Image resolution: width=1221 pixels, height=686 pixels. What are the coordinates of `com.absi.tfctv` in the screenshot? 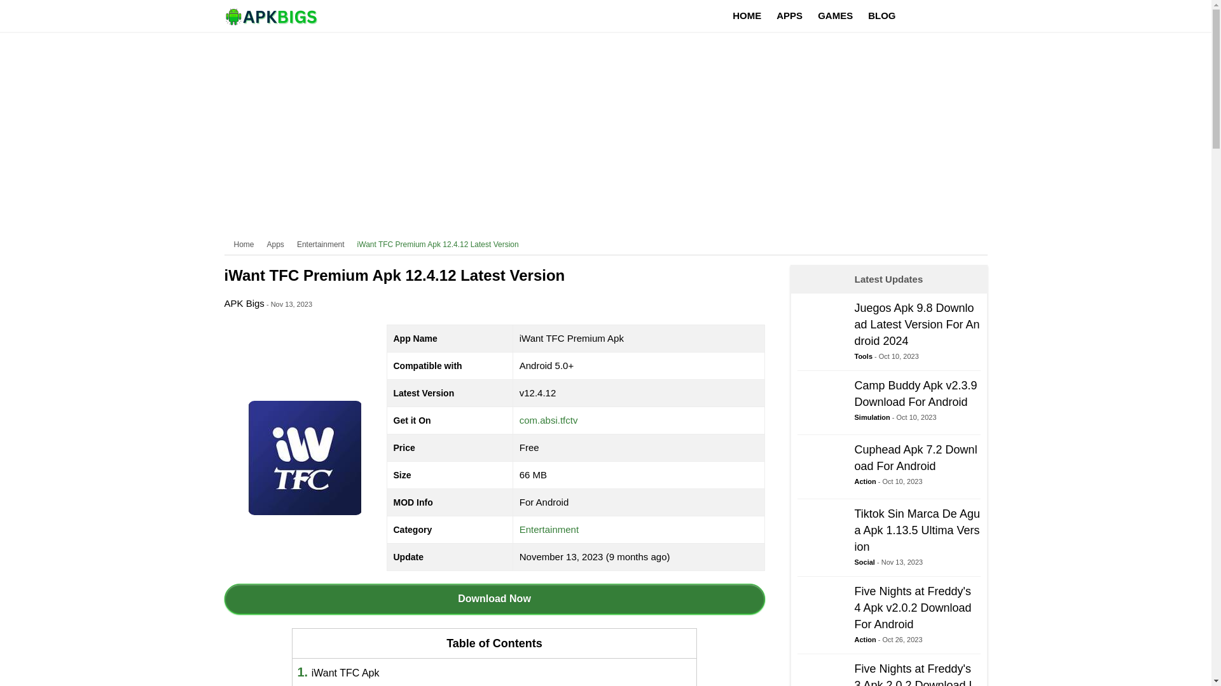 It's located at (888, 470).